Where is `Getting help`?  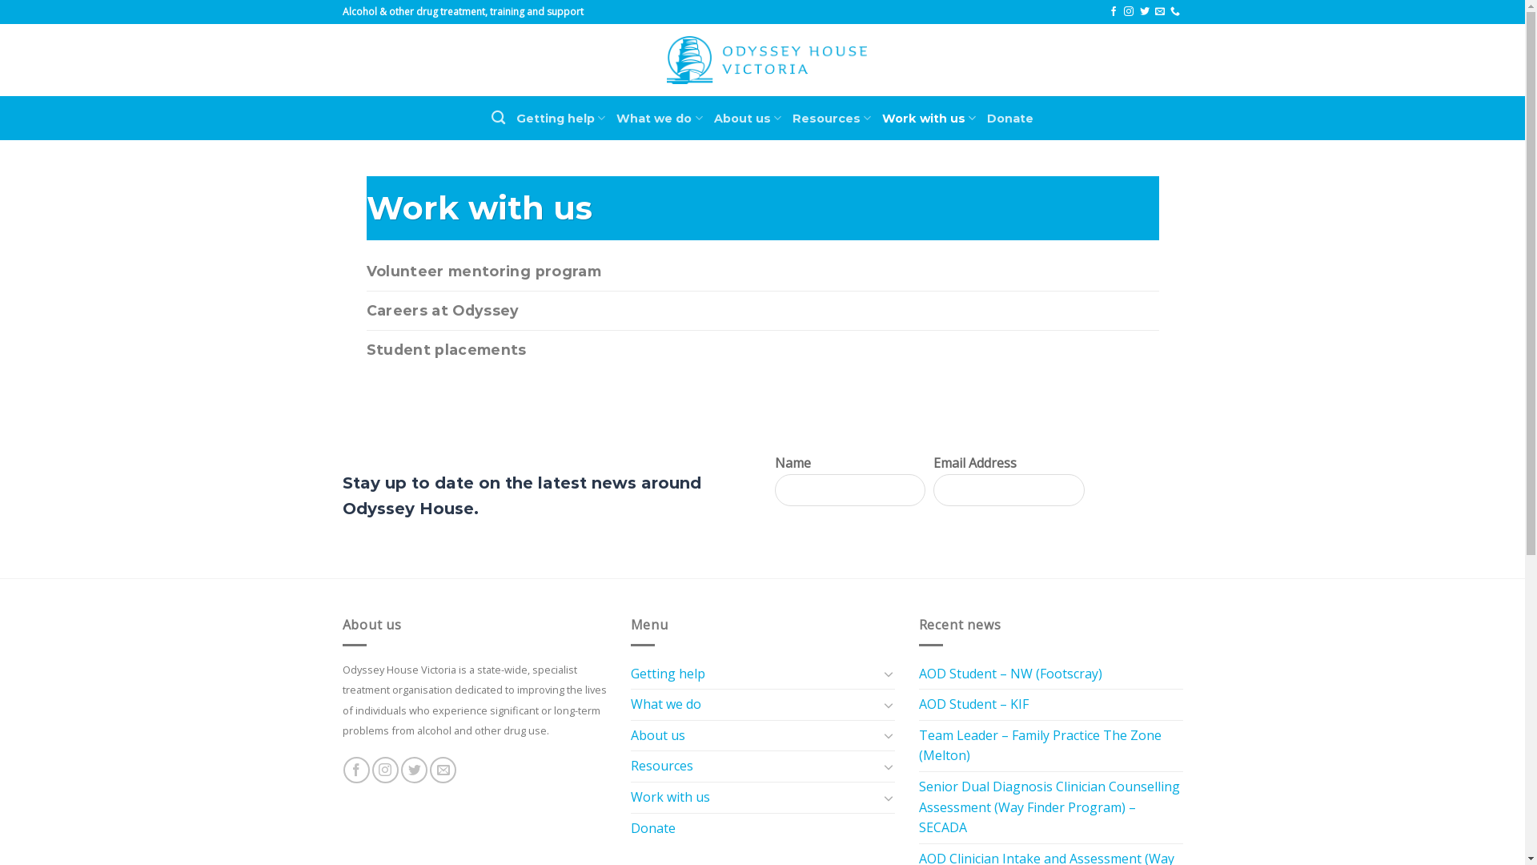
Getting help is located at coordinates (754, 674).